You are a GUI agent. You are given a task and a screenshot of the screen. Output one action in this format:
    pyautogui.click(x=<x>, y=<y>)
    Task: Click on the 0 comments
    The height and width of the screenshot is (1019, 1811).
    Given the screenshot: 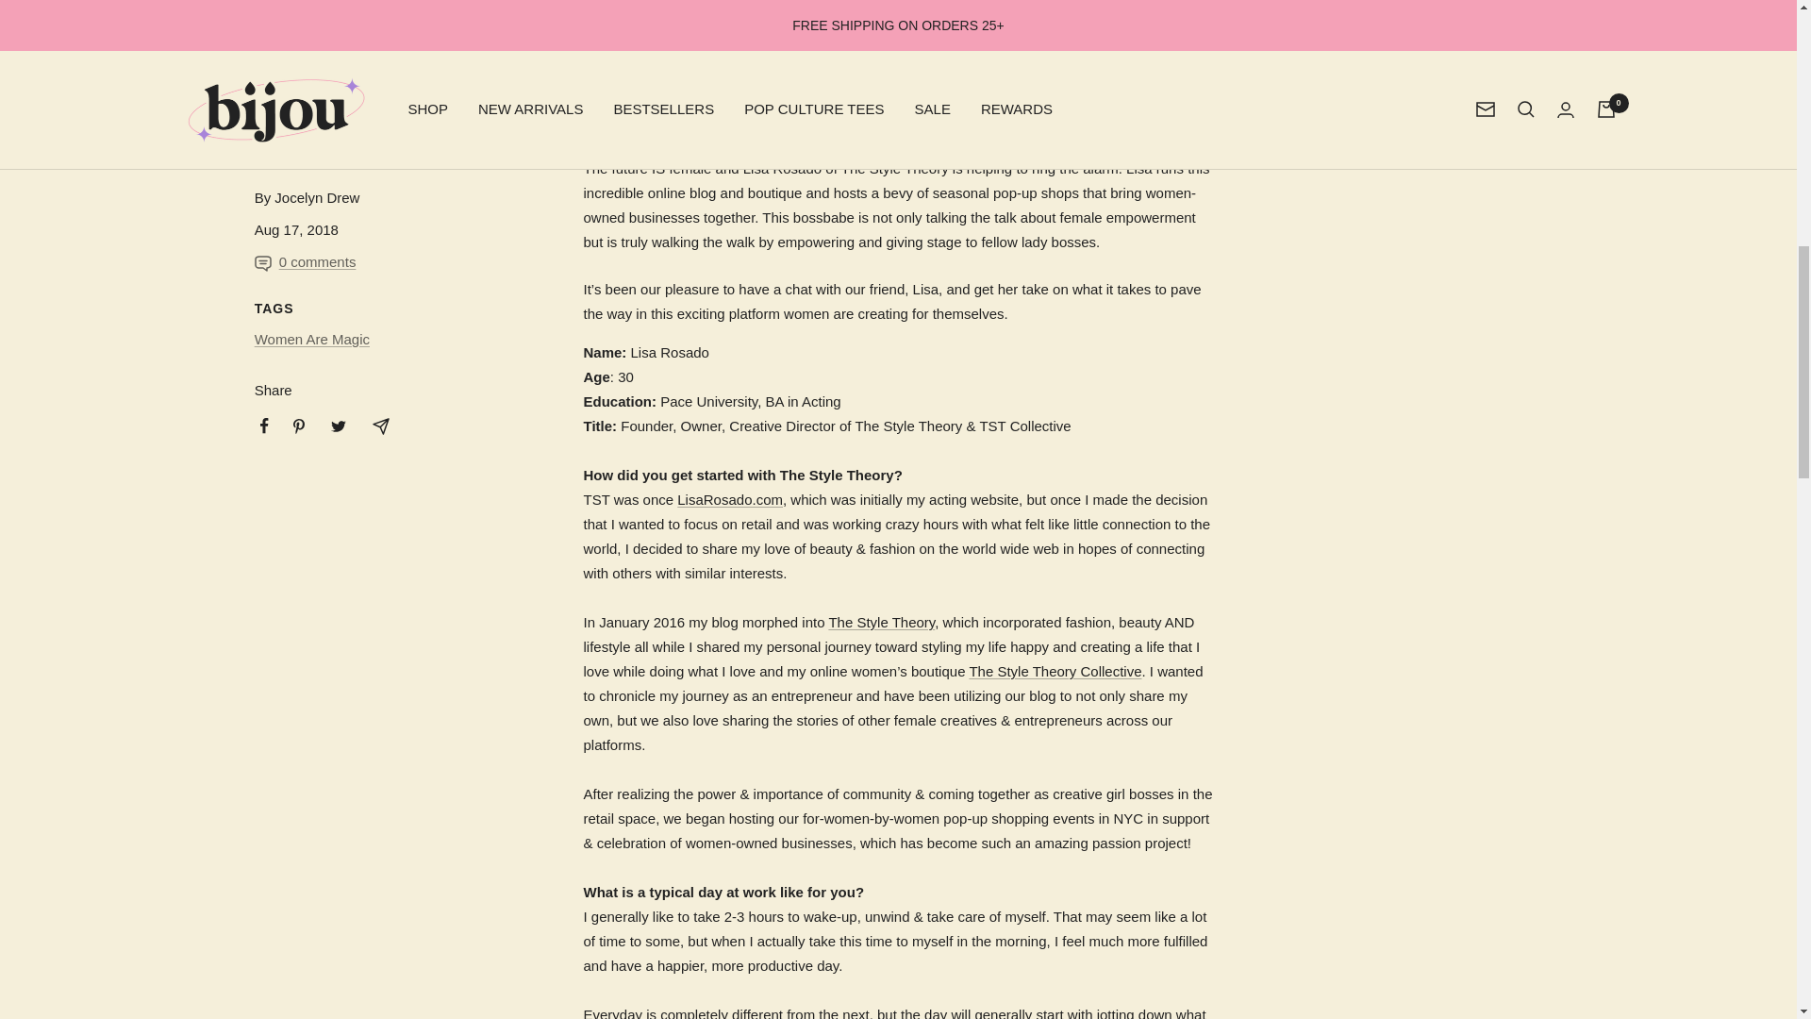 What is the action you would take?
    pyautogui.click(x=307, y=261)
    